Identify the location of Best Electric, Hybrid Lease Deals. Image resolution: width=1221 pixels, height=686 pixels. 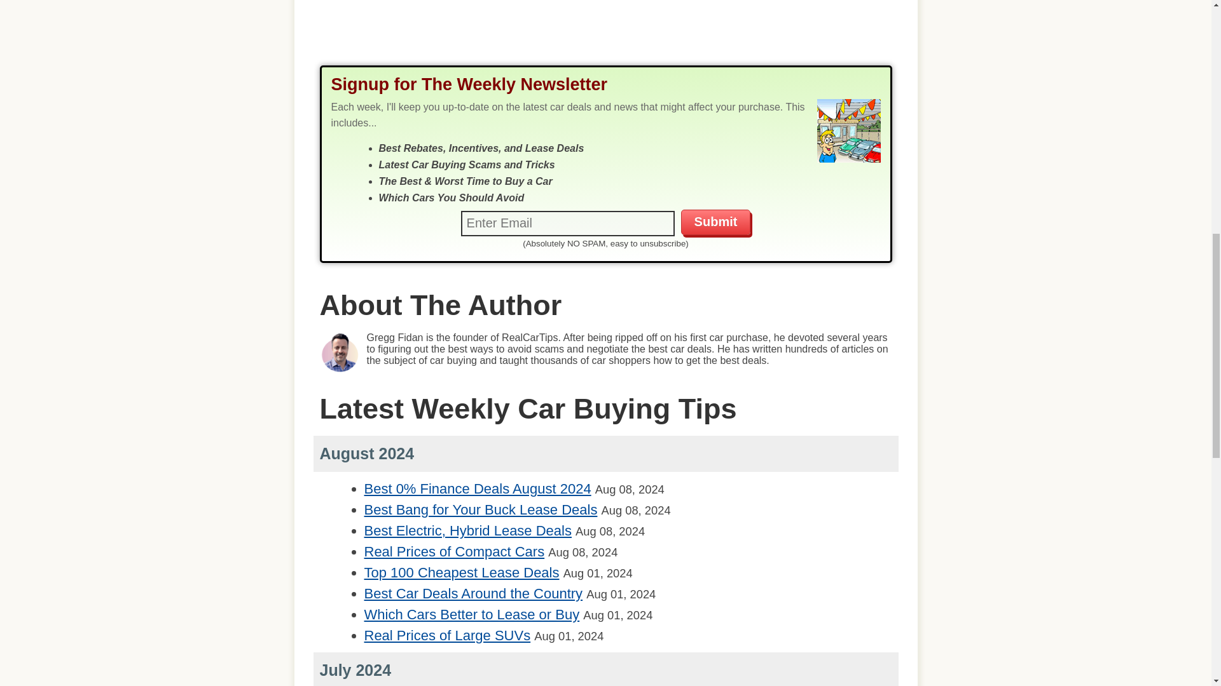
(467, 530).